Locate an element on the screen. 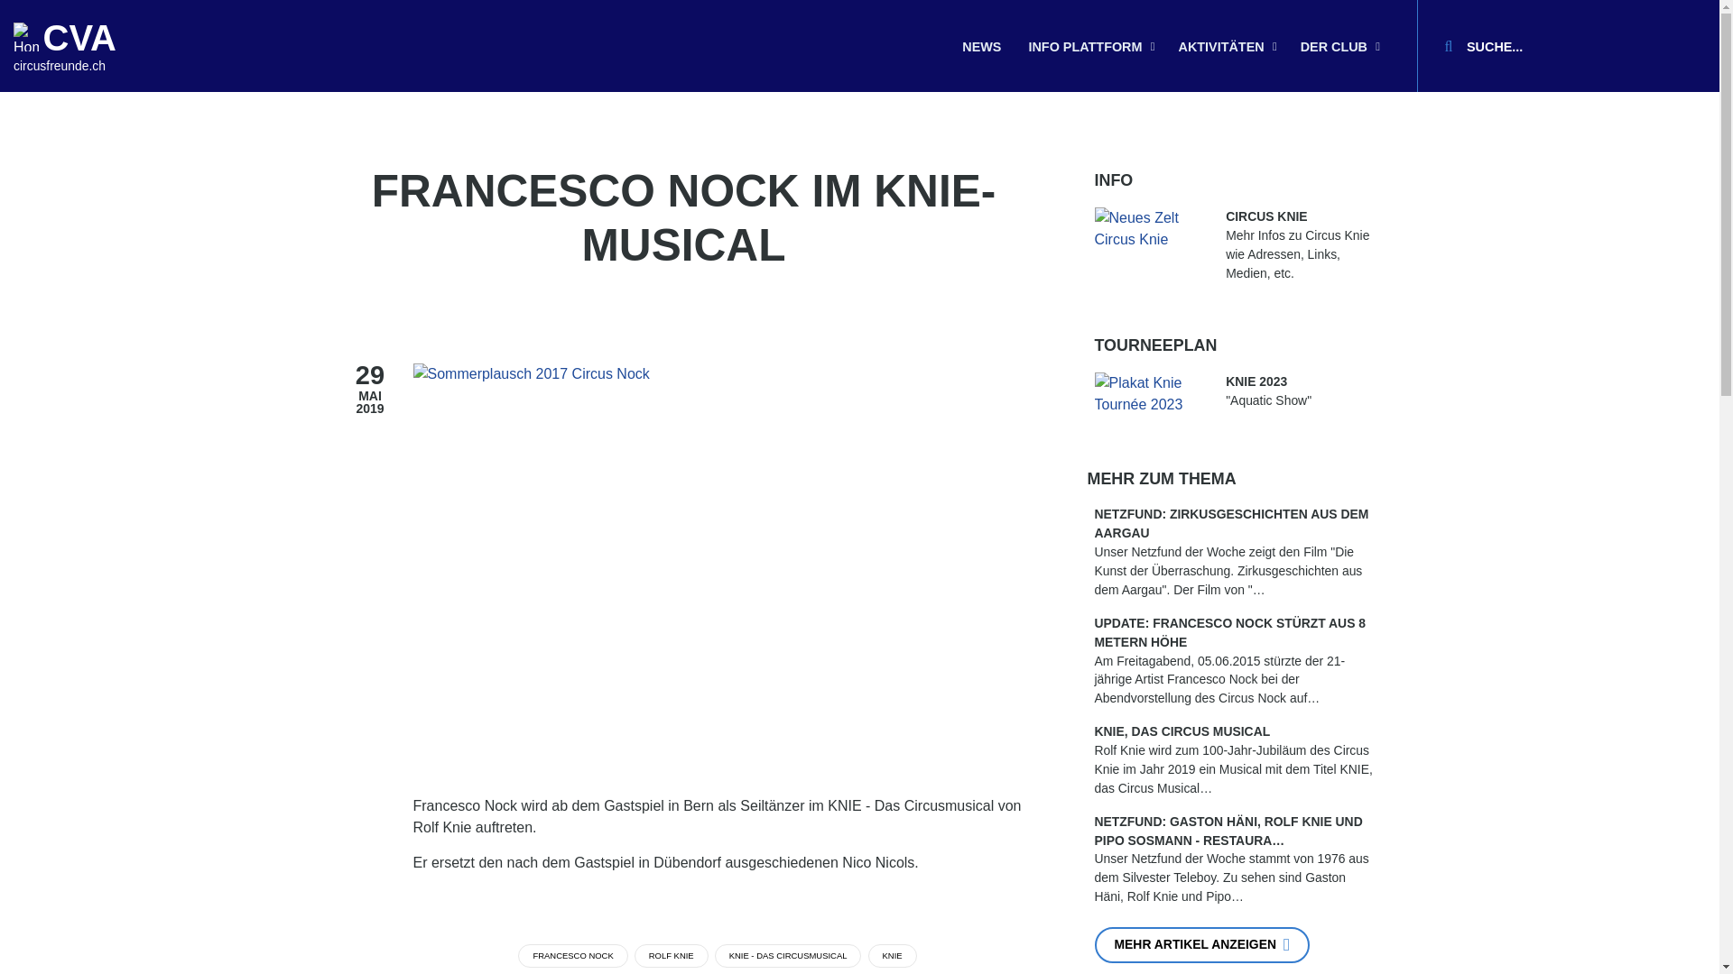  Bild is located at coordinates (1150, 229).